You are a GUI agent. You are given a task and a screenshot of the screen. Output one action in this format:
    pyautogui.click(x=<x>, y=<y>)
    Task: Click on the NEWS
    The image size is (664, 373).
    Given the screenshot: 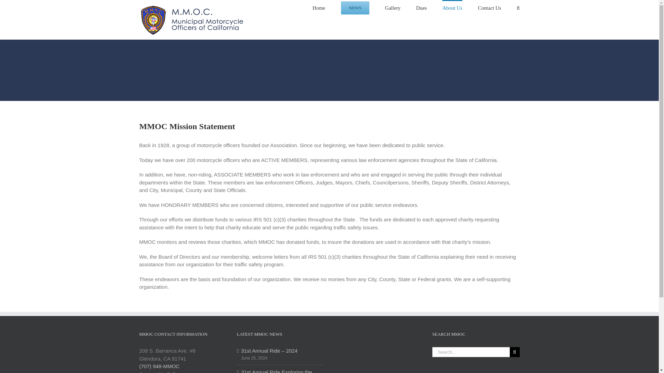 What is the action you would take?
    pyautogui.click(x=356, y=8)
    